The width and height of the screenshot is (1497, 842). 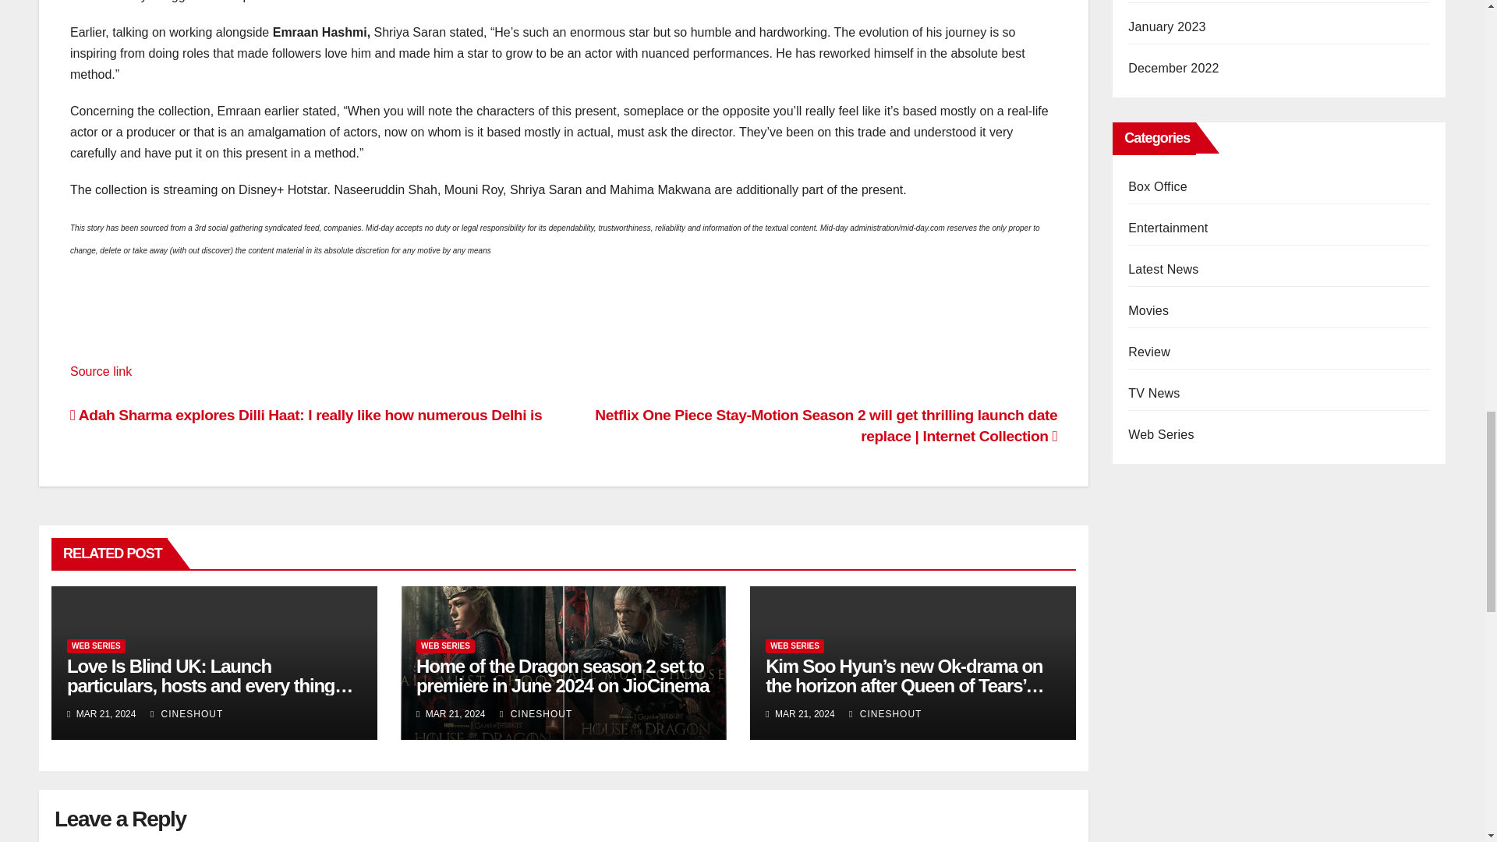 What do you see at coordinates (536, 714) in the screenshot?
I see `CINESHOUT` at bounding box center [536, 714].